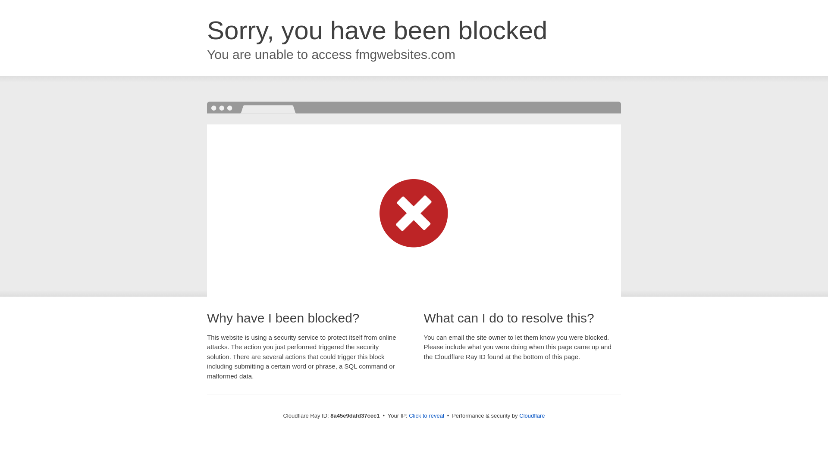  What do you see at coordinates (426, 416) in the screenshot?
I see `Click to reveal` at bounding box center [426, 416].